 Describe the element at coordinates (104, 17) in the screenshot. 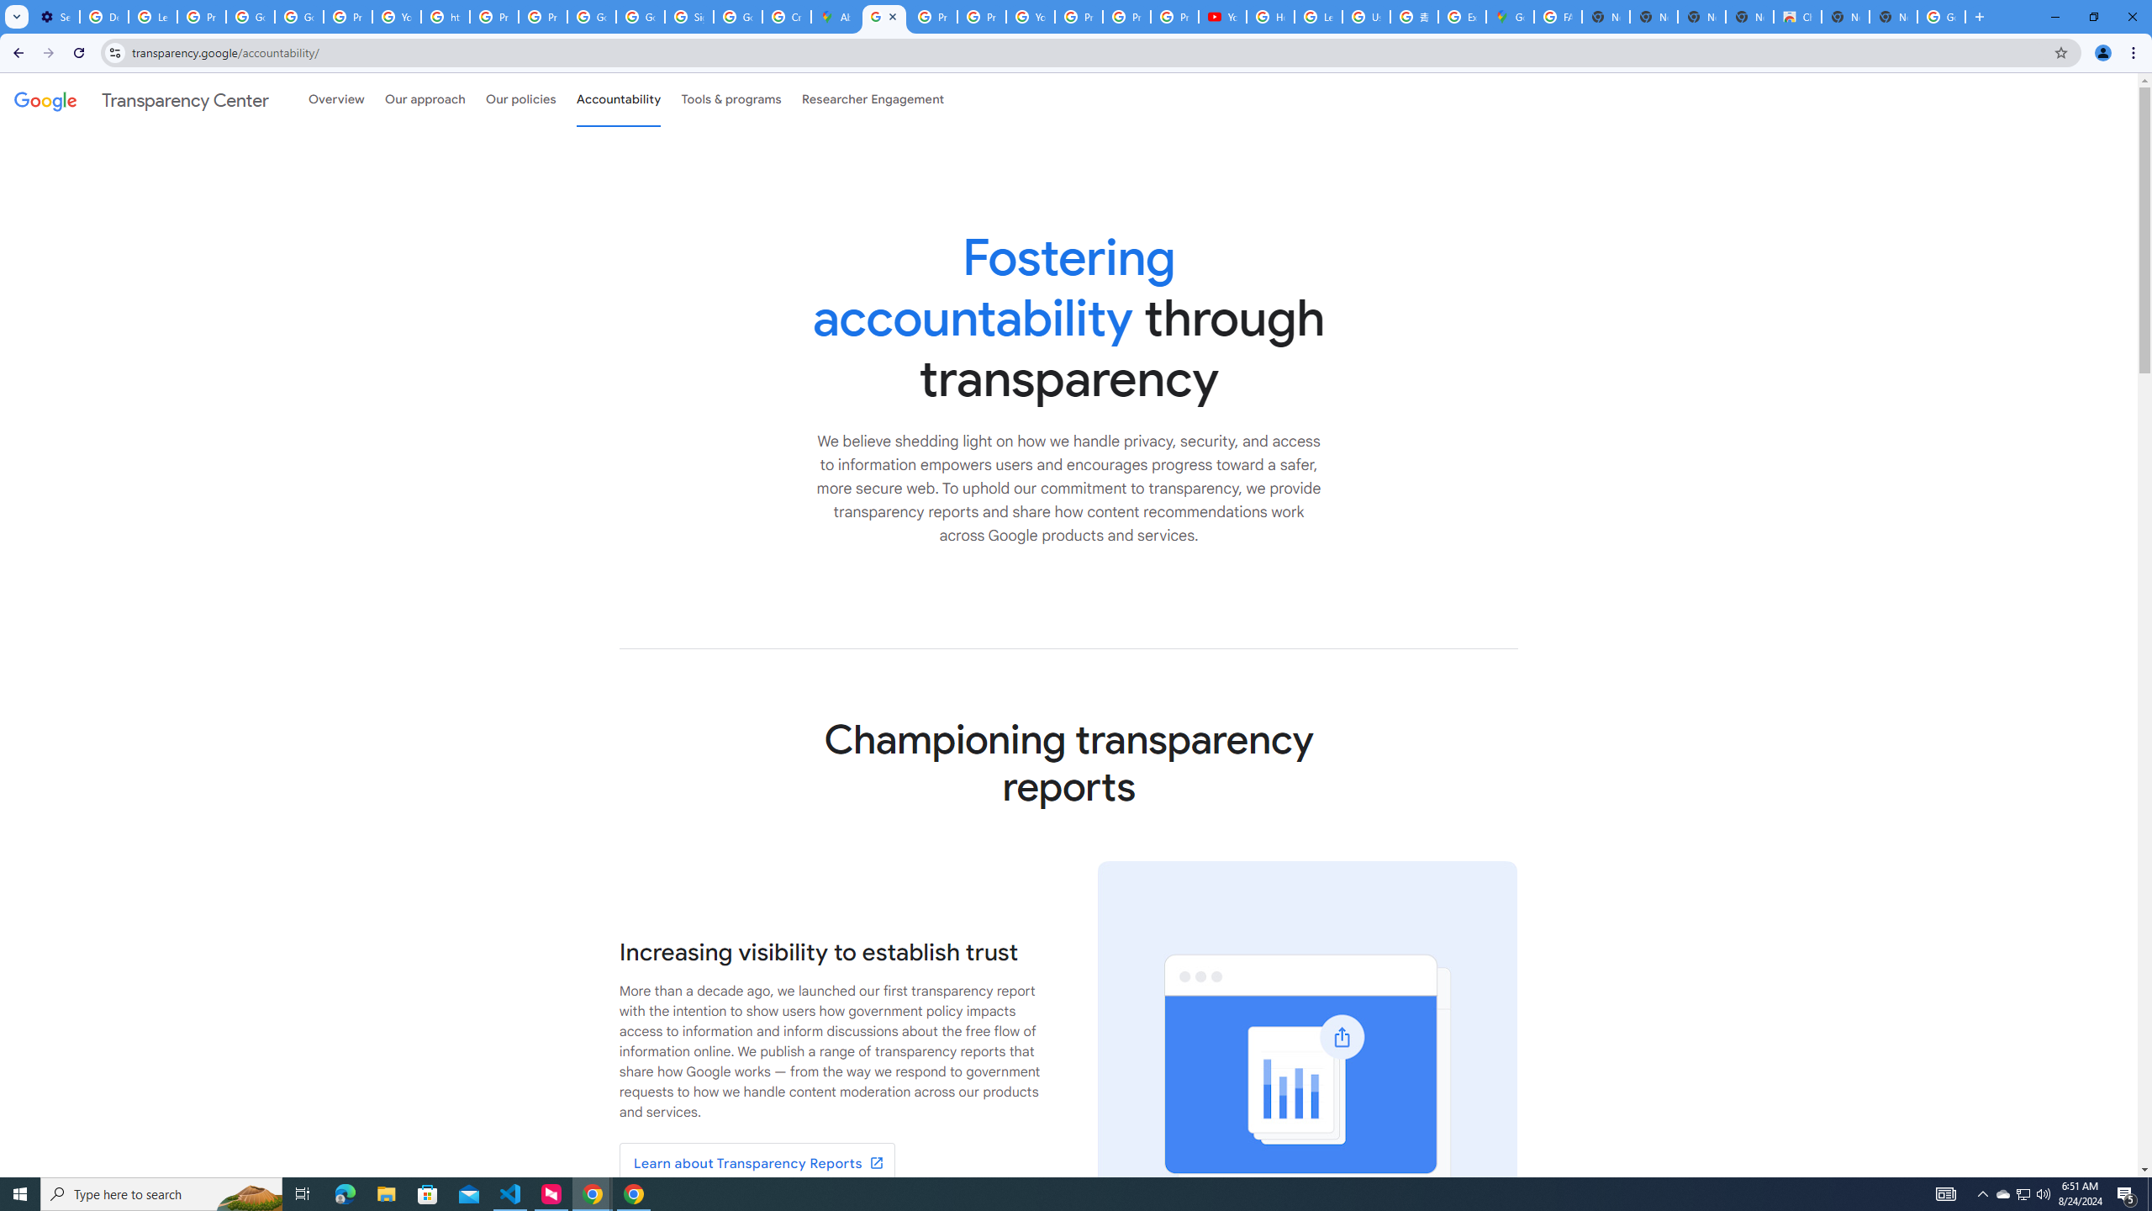

I see `Delete photos & videos - Computer - Google Photos Help` at that location.